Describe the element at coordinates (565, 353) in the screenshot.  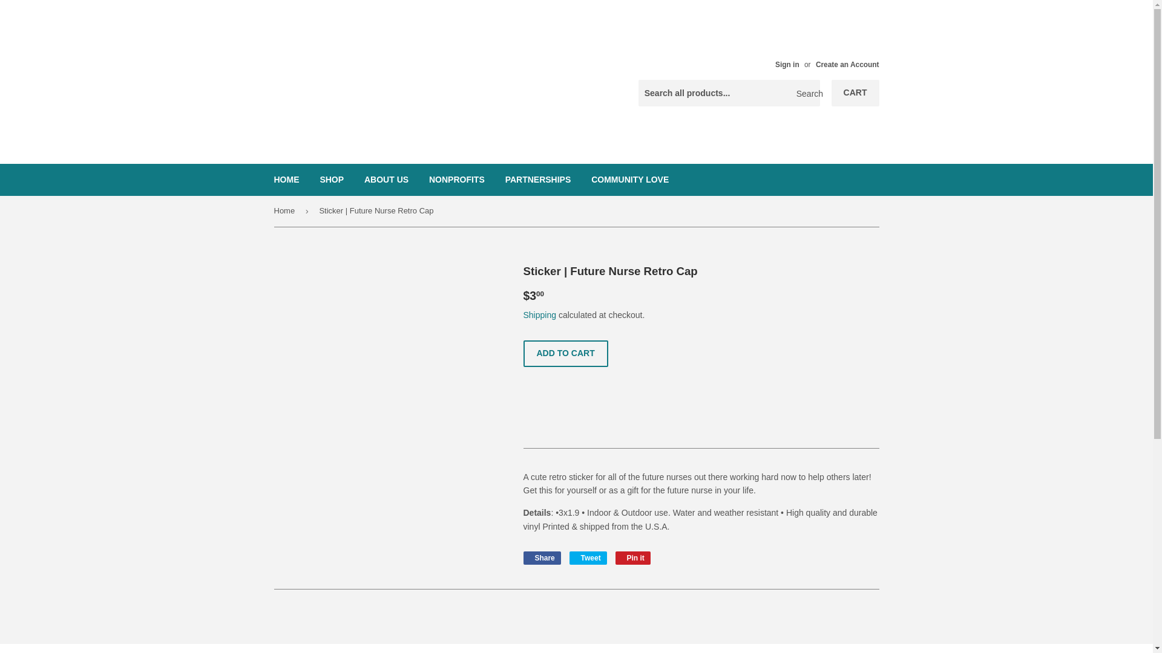
I see `ADD TO CART` at that location.